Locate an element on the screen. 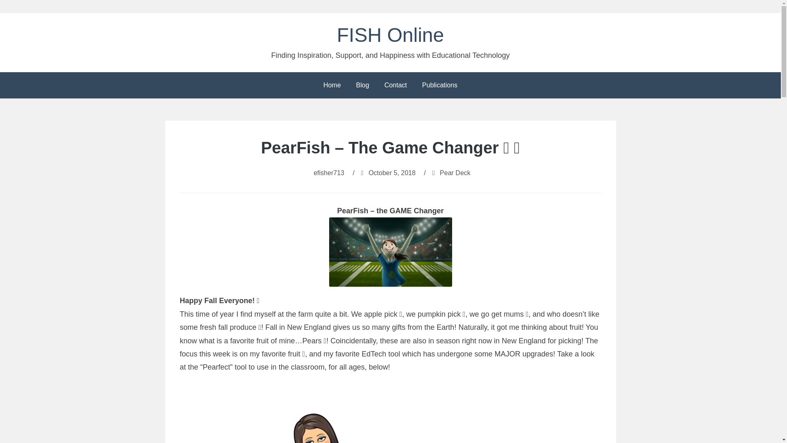 This screenshot has height=443, width=787. Blog is located at coordinates (362, 85).